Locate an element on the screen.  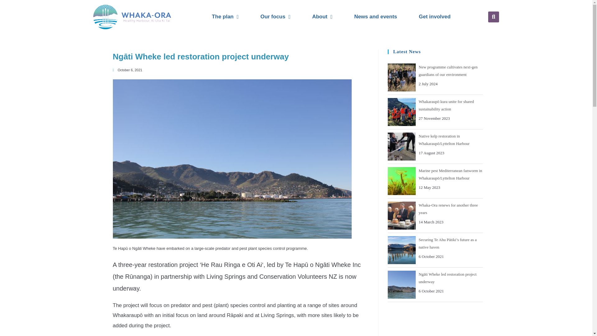
Whaka-Ora renews for another three years is located at coordinates (448, 209).